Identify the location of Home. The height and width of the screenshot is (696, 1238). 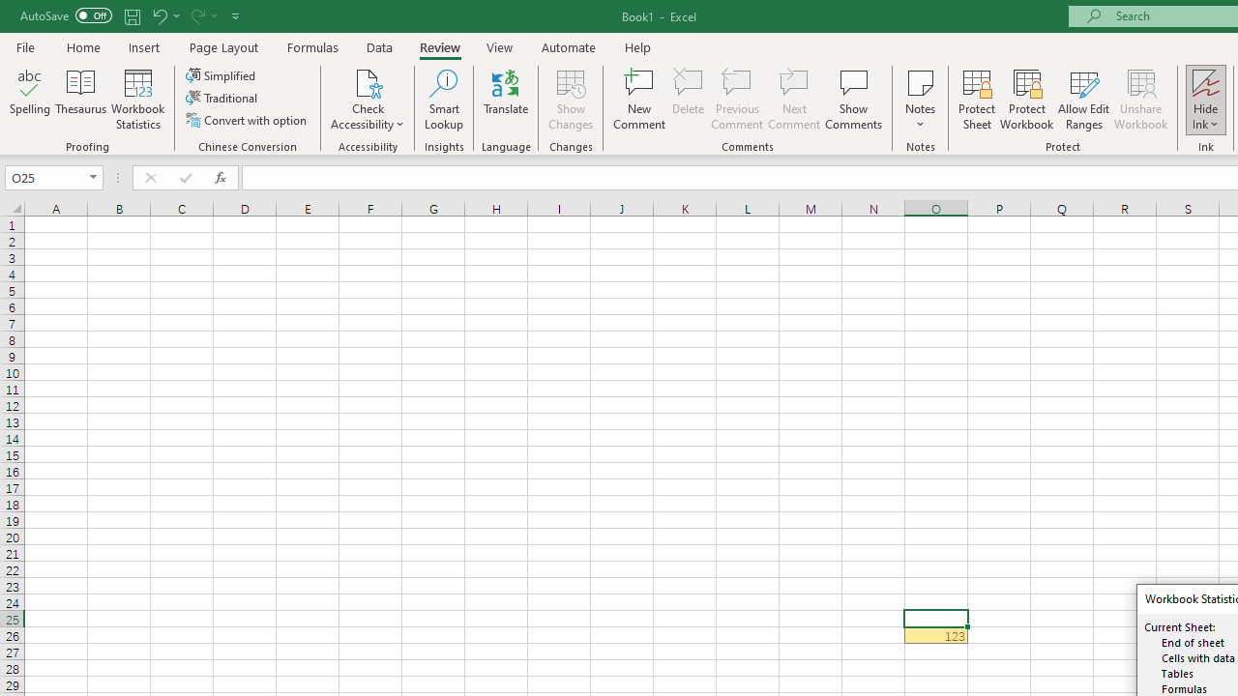
(83, 46).